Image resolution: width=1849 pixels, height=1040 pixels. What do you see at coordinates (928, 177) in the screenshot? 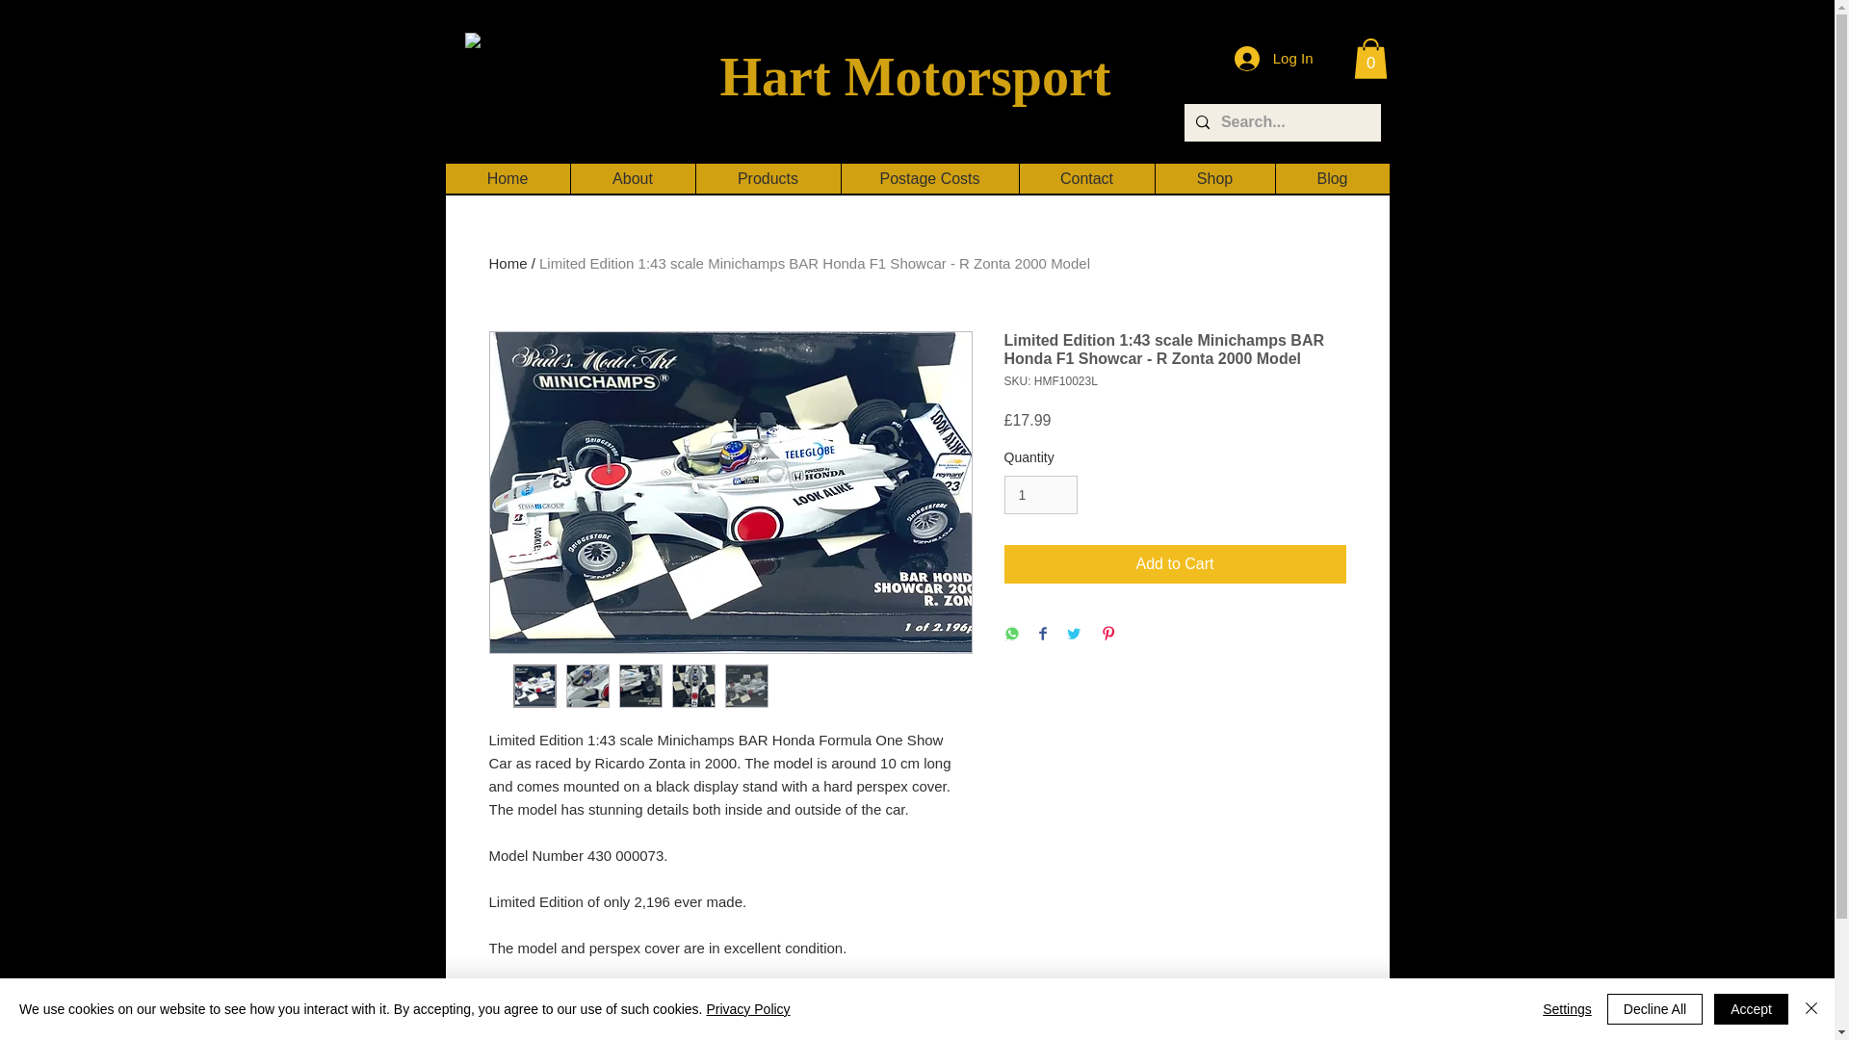
I see `Postage Costs` at bounding box center [928, 177].